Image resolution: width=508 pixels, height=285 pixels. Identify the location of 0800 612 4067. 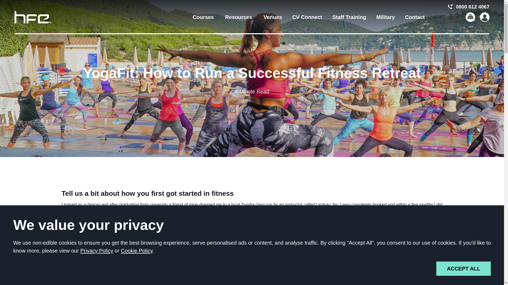
(469, 6).